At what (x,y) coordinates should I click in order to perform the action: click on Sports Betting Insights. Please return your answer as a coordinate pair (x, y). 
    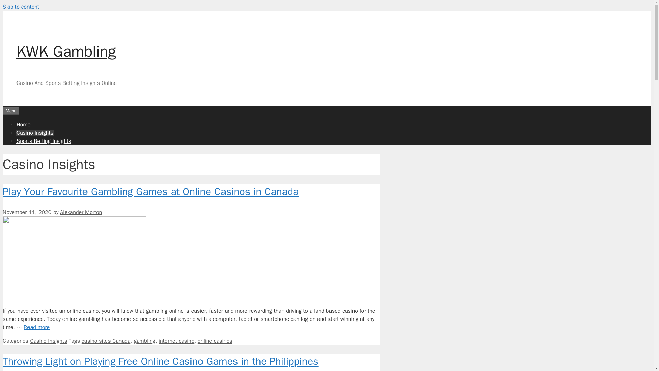
    Looking at the image, I should click on (44, 141).